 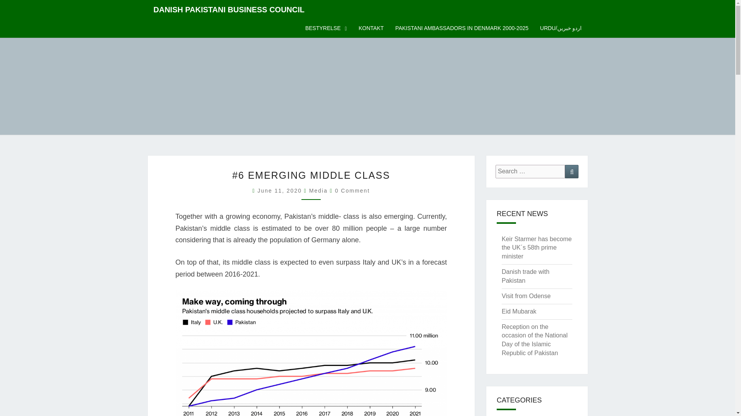 What do you see at coordinates (519, 311) in the screenshot?
I see `Eid Mubarak` at bounding box center [519, 311].